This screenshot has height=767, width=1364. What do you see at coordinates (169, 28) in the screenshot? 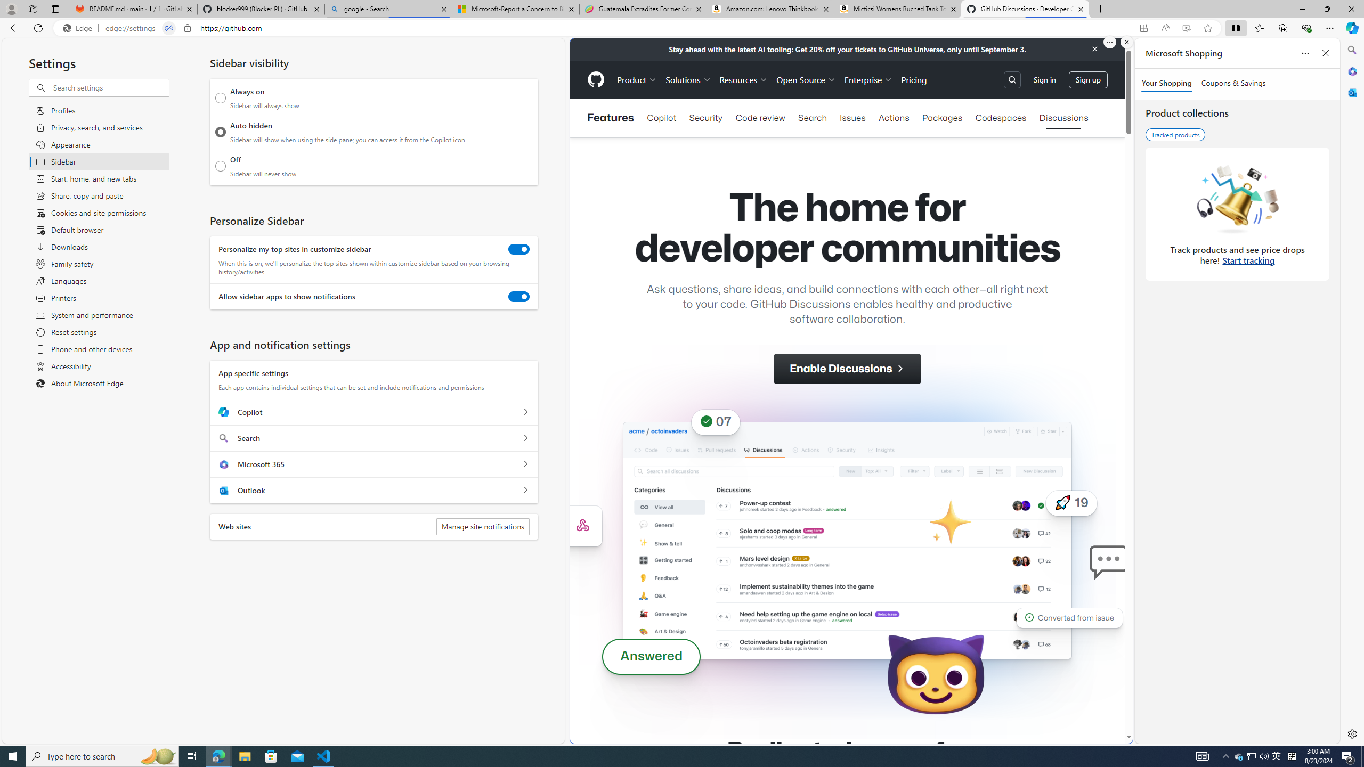
I see `Tabs in split screen` at bounding box center [169, 28].